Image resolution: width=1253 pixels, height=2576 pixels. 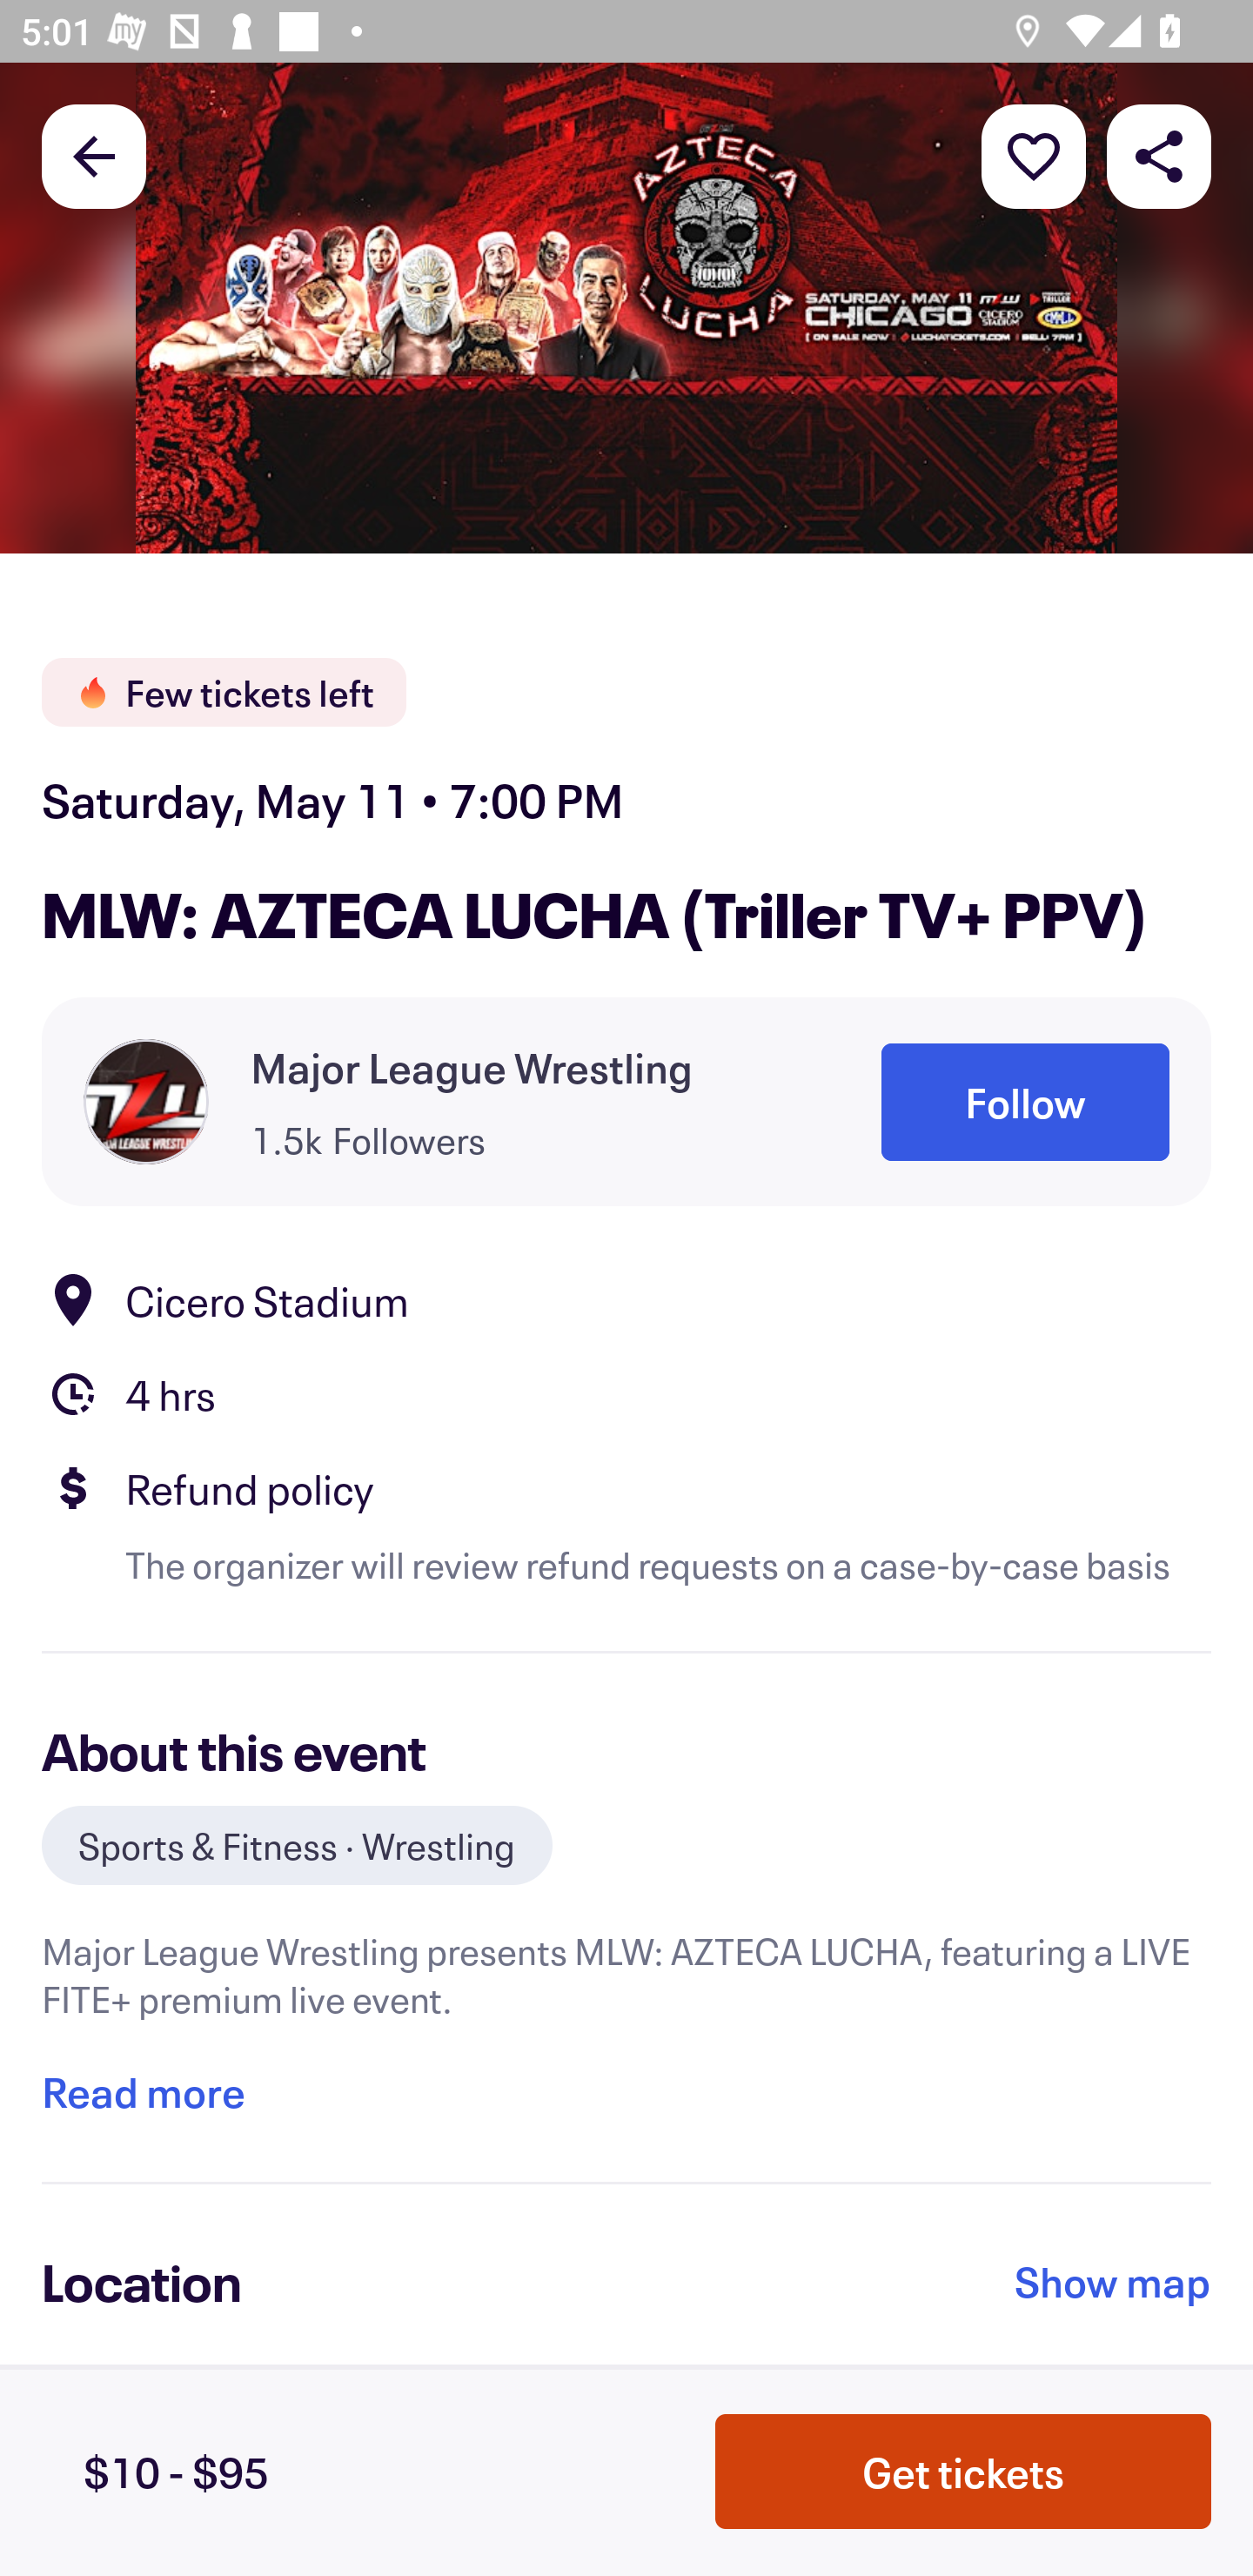 What do you see at coordinates (626, 1298) in the screenshot?
I see `Location Cicero Stadium` at bounding box center [626, 1298].